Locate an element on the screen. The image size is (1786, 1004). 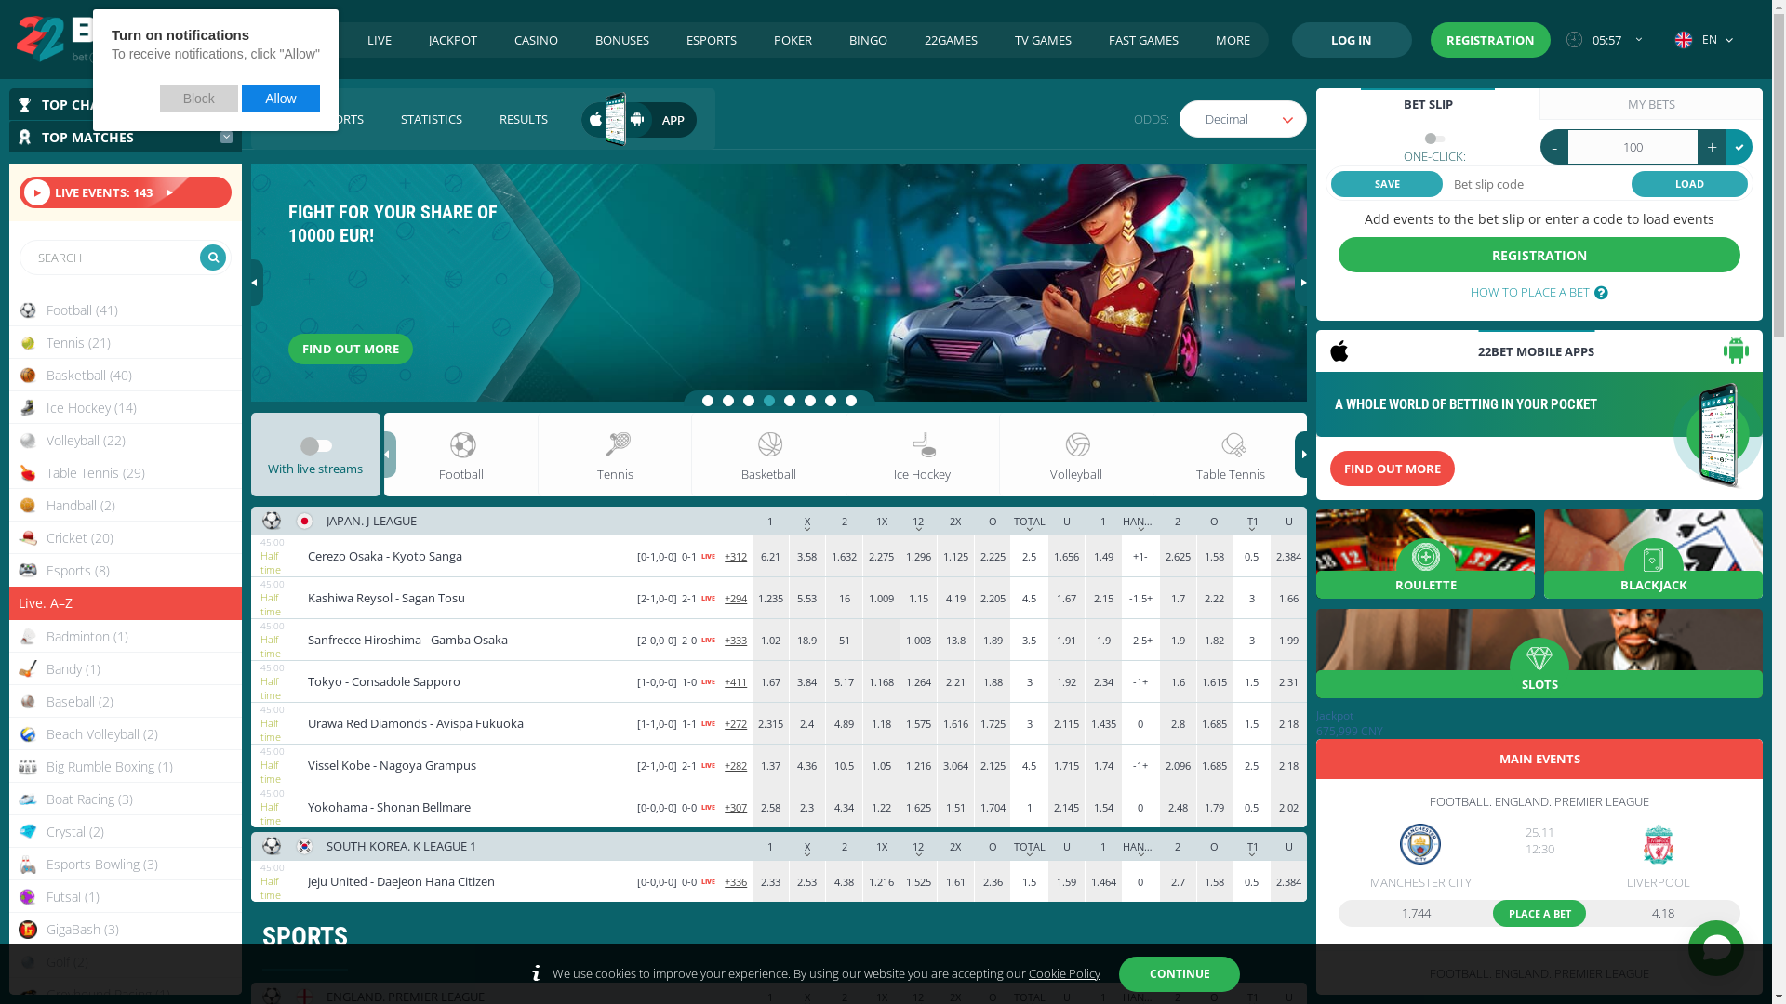
Cricket
(20) is located at coordinates (126, 537).